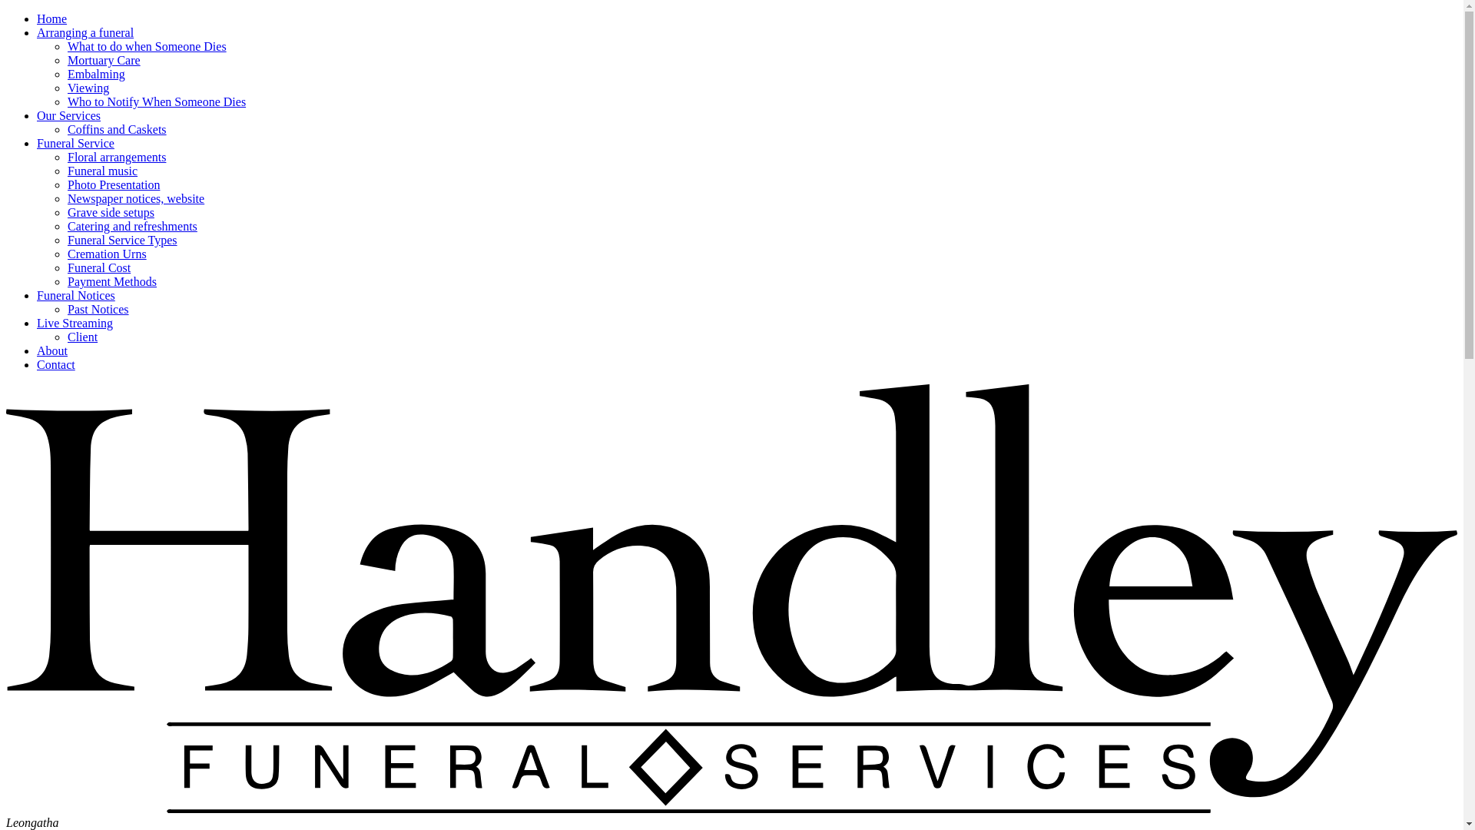 This screenshot has width=1475, height=830. What do you see at coordinates (136, 198) in the screenshot?
I see `Newspaper notices, website` at bounding box center [136, 198].